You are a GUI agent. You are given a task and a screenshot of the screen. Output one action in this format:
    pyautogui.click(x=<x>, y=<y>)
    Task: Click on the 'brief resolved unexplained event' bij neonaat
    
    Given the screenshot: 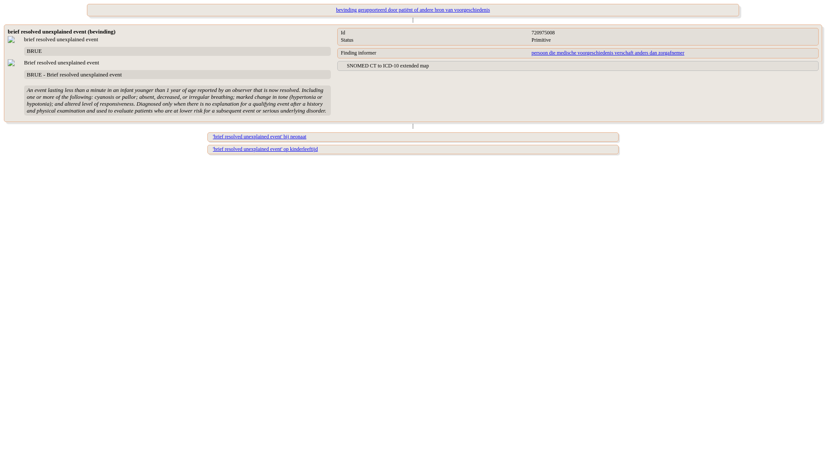 What is the action you would take?
    pyautogui.click(x=260, y=137)
    